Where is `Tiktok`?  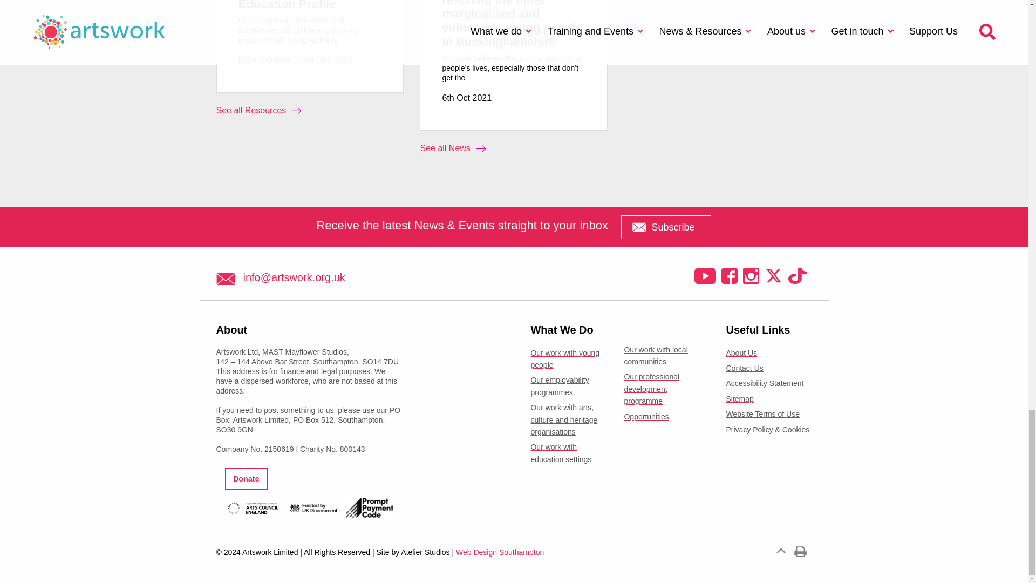
Tiktok is located at coordinates (796, 275).